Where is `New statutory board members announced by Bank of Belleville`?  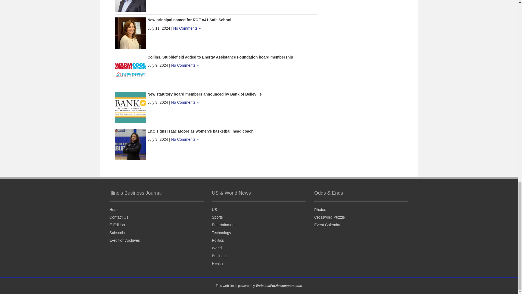
New statutory board members announced by Bank of Belleville is located at coordinates (204, 94).